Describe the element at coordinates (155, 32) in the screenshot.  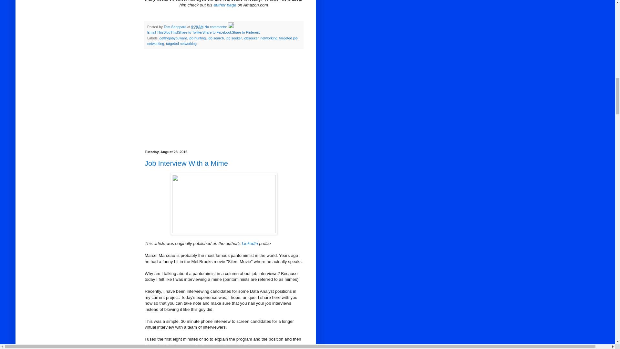
I see `Email This` at that location.